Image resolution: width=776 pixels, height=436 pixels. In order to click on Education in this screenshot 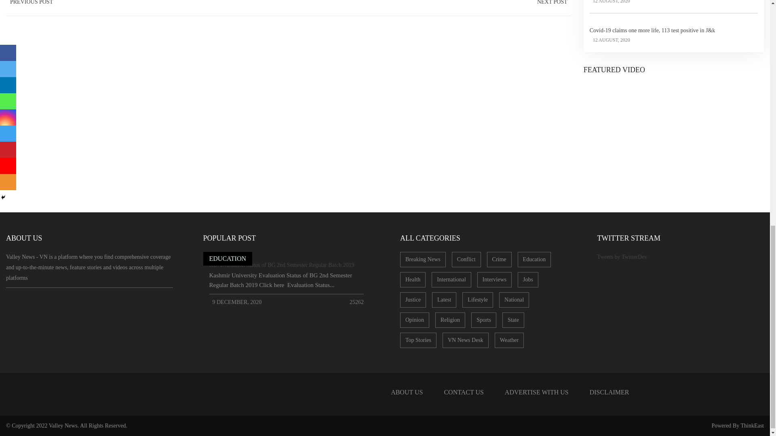, I will do `click(534, 260)`.